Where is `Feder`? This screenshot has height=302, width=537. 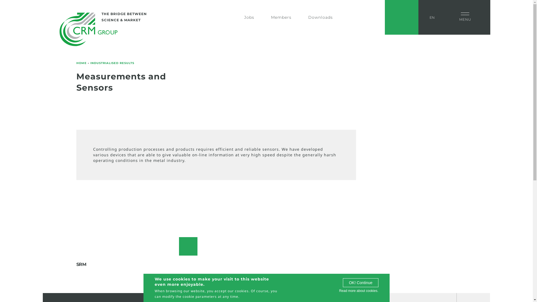 Feder is located at coordinates (185, 21).